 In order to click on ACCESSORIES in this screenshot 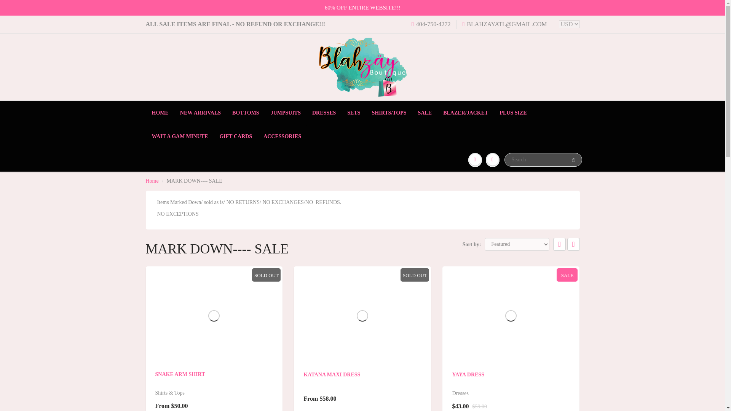, I will do `click(283, 136)`.